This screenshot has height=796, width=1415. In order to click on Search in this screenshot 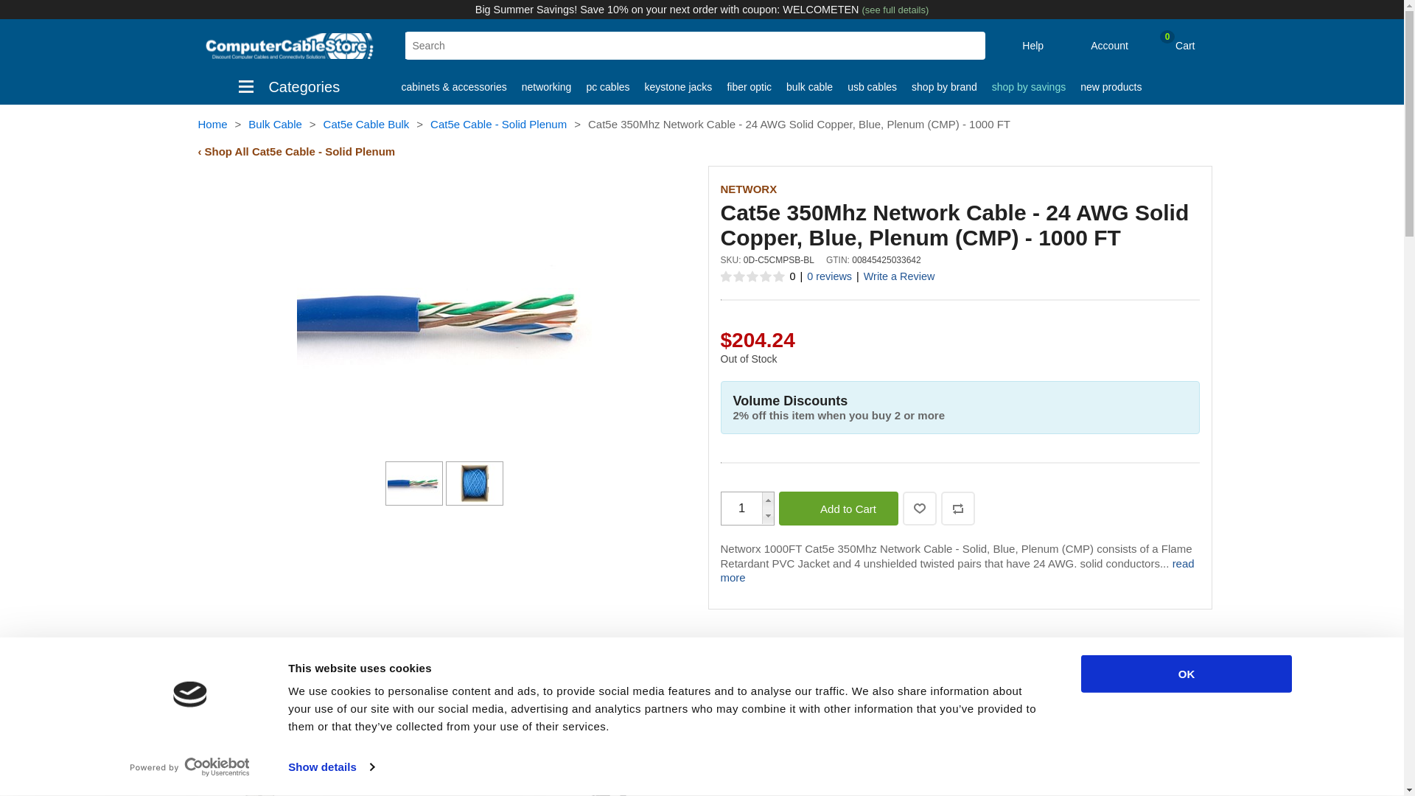, I will do `click(968, 46)`.